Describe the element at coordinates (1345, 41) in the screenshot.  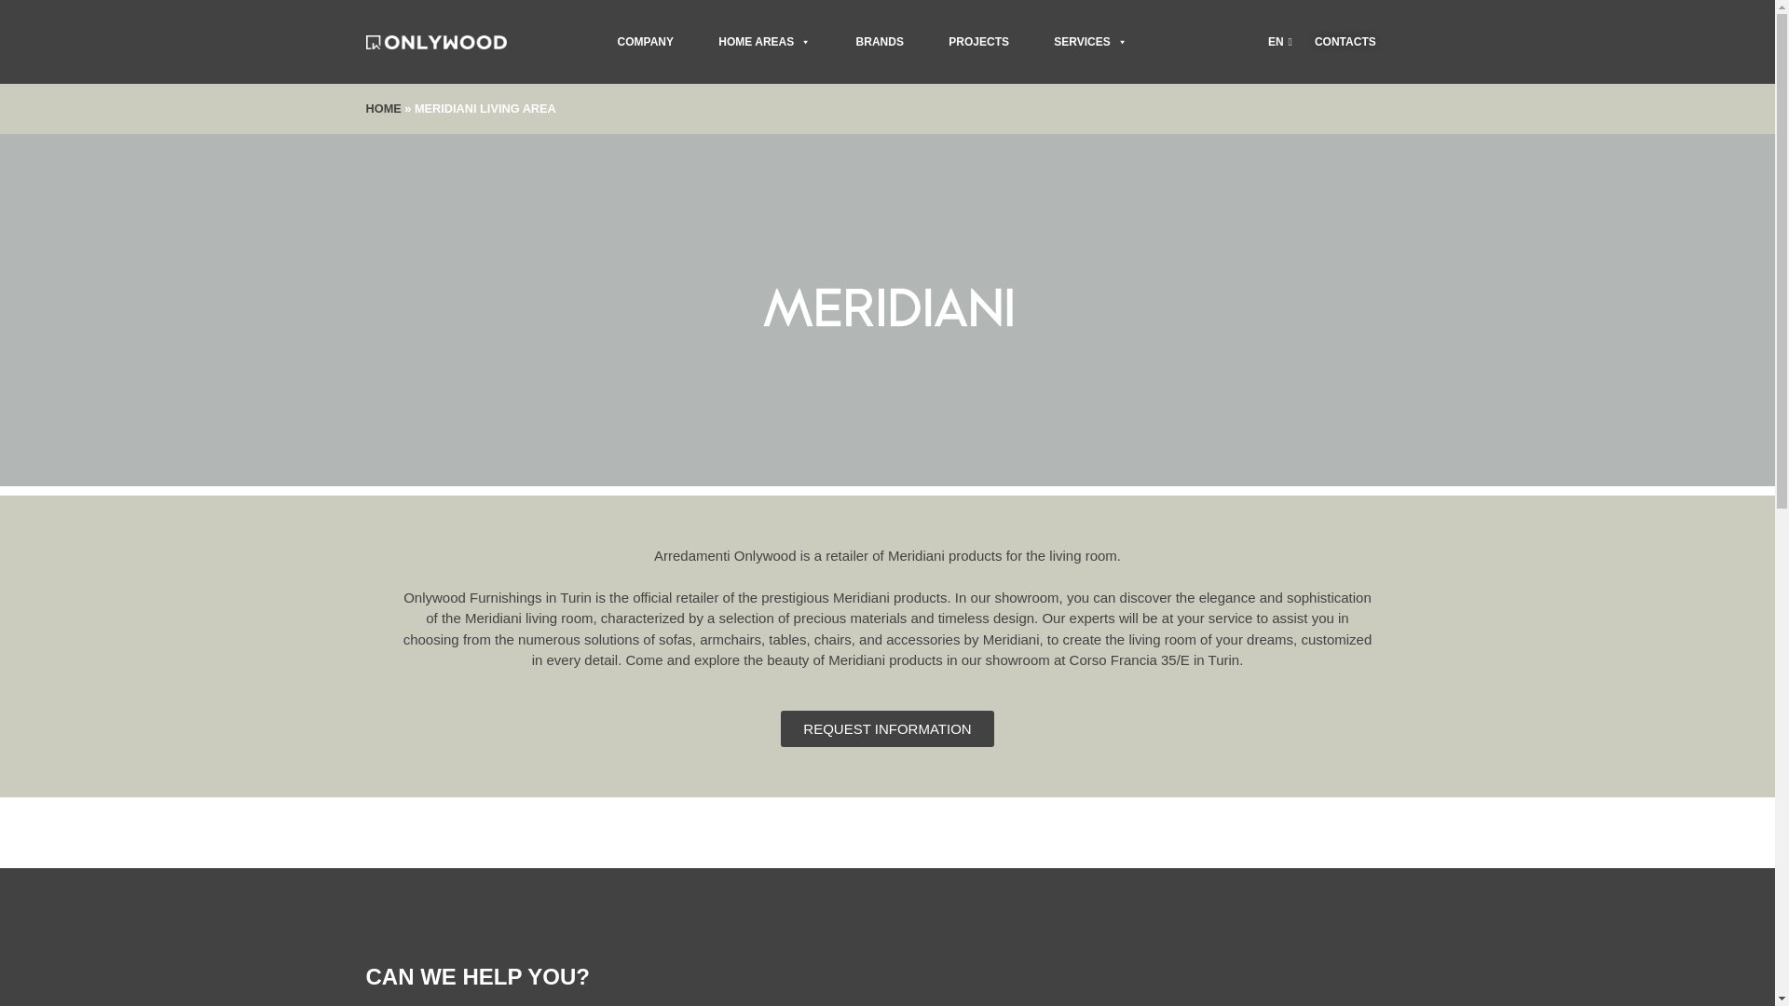
I see `CONTACTS` at that location.